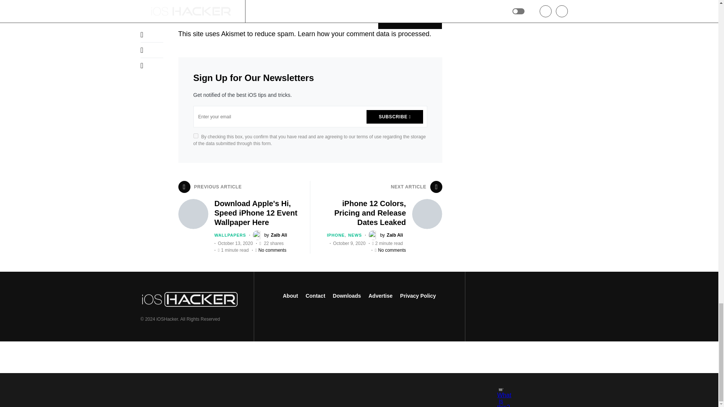 Image resolution: width=724 pixels, height=407 pixels. Describe the element at coordinates (180, 15) in the screenshot. I see `subscribe` at that location.